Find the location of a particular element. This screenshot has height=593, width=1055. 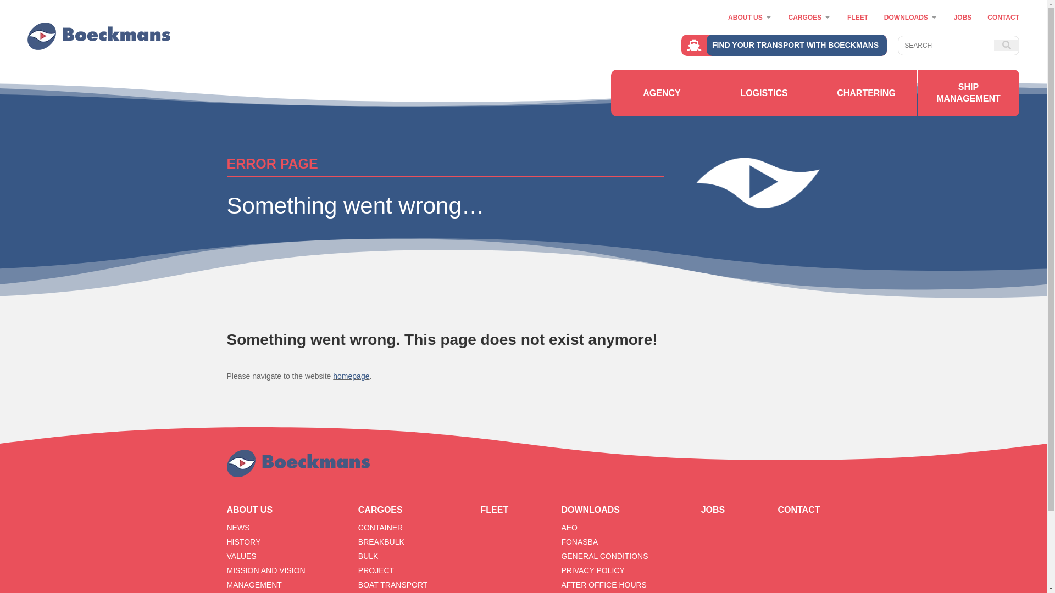

PROJECT is located at coordinates (376, 570).